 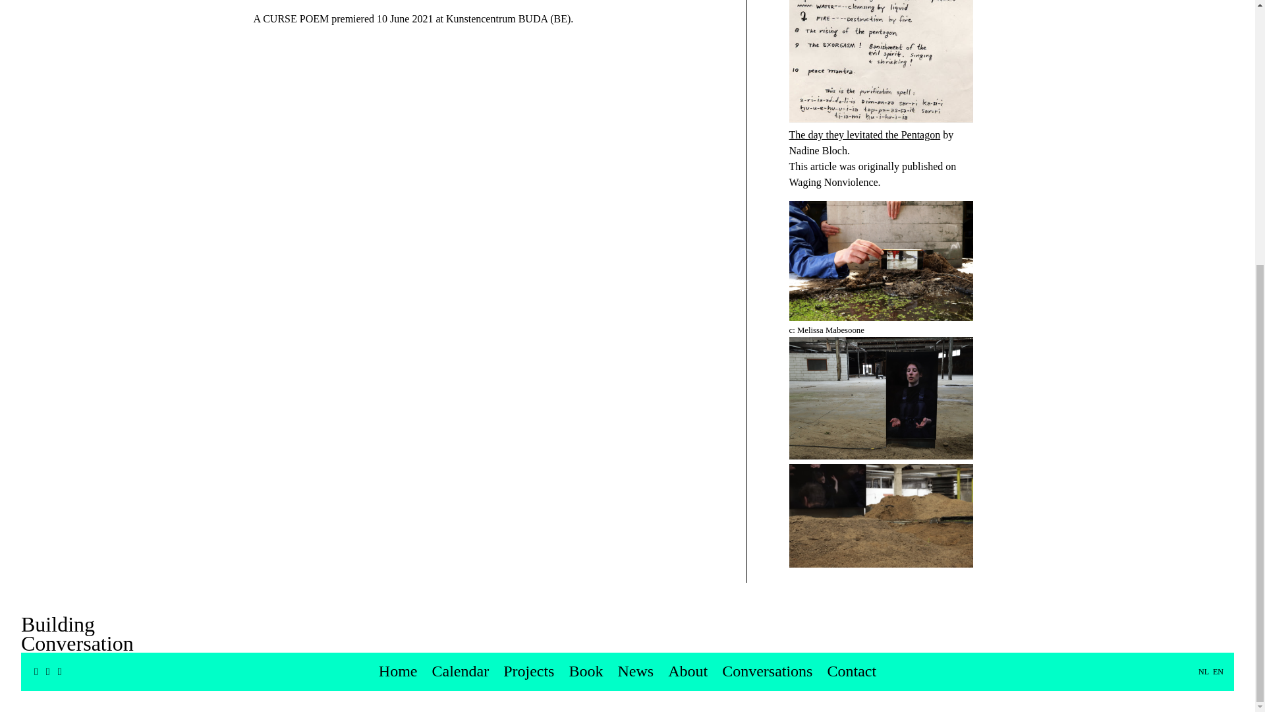 I want to click on Calendar, so click(x=461, y=255).